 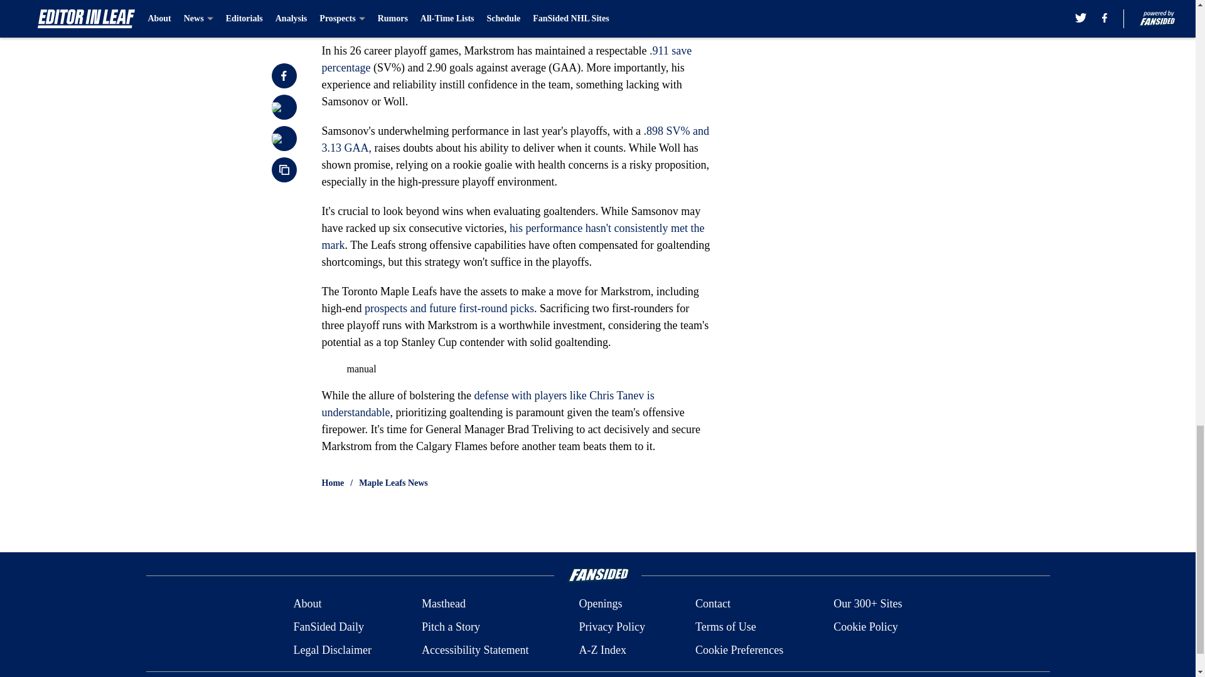 What do you see at coordinates (449, 308) in the screenshot?
I see `prospects and future first-round picks` at bounding box center [449, 308].